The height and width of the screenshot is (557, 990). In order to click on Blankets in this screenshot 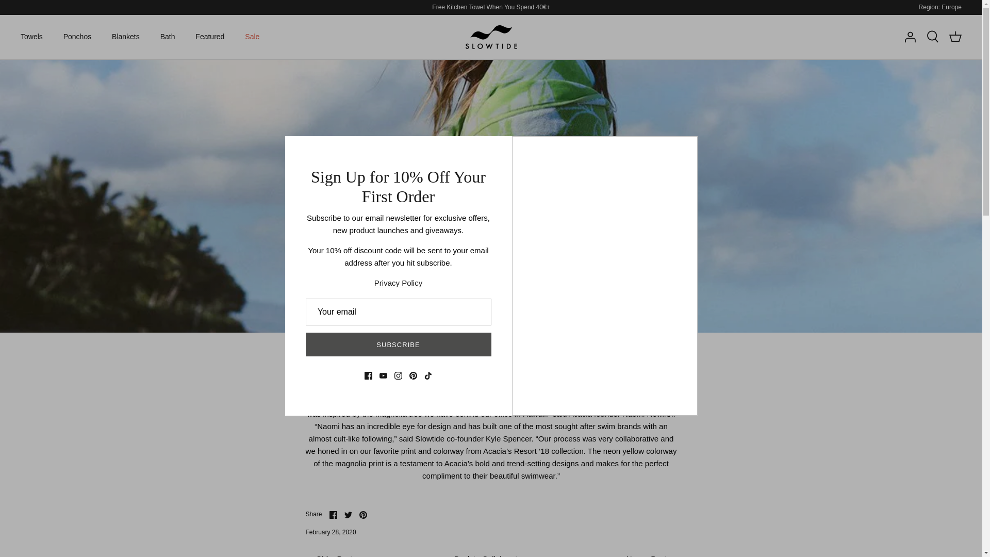, I will do `click(126, 36)`.